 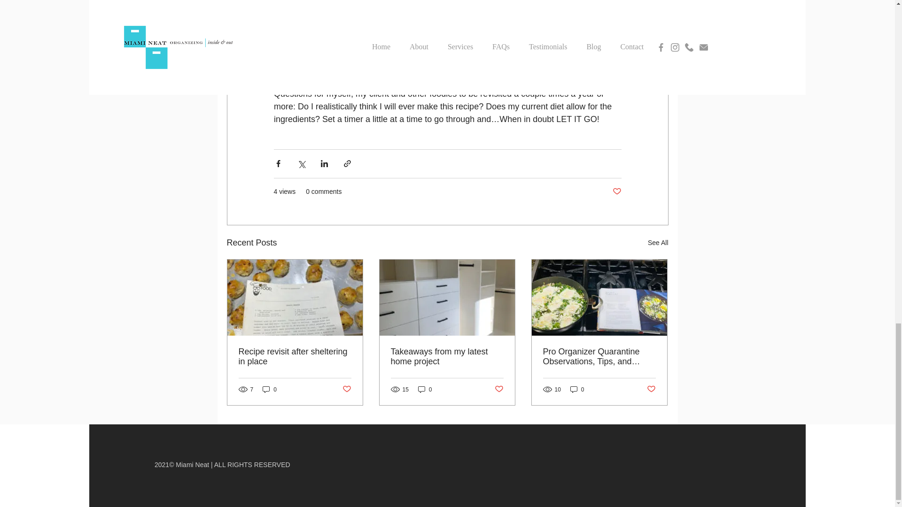 I want to click on Post not marked as liked, so click(x=616, y=192).